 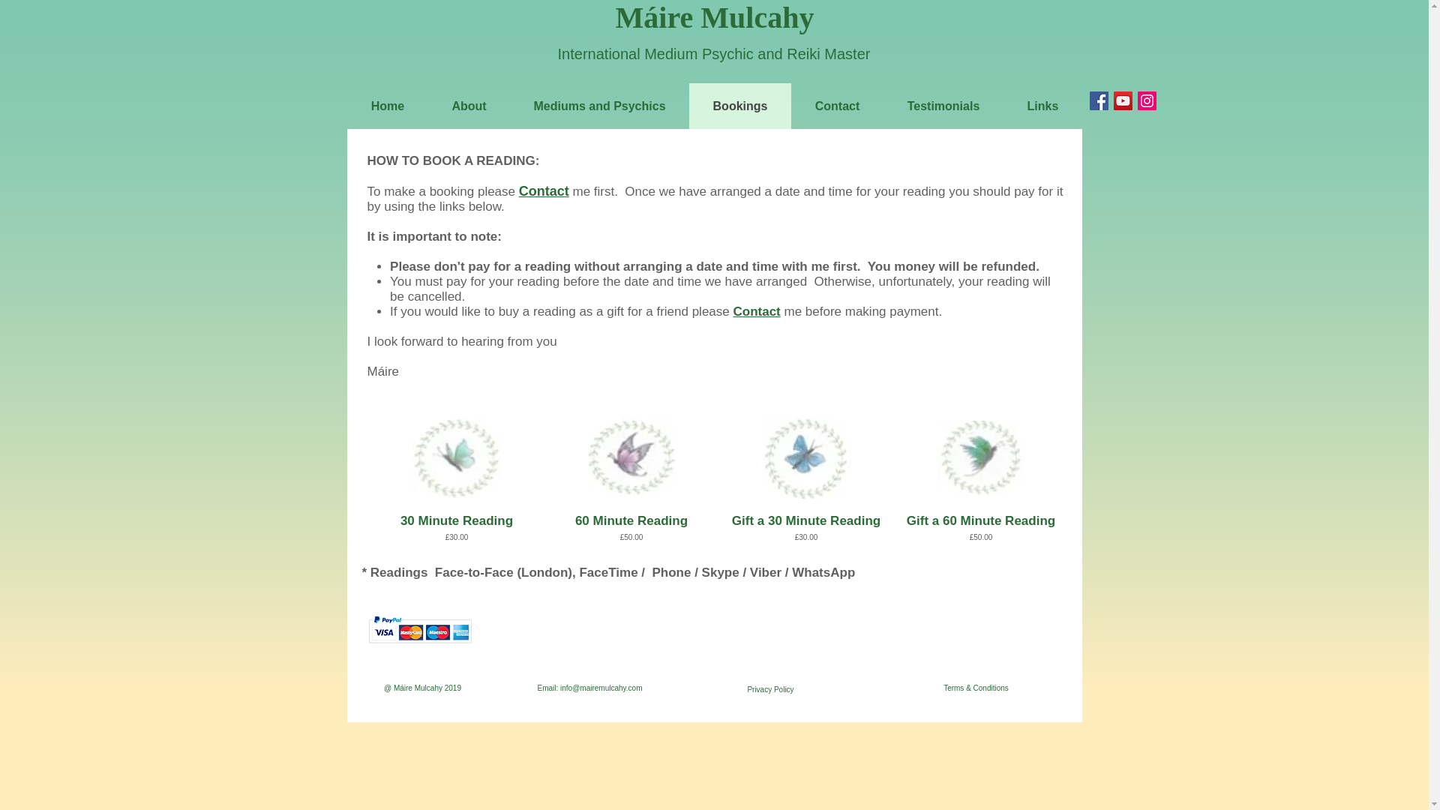 What do you see at coordinates (836, 106) in the screenshot?
I see `Contact` at bounding box center [836, 106].